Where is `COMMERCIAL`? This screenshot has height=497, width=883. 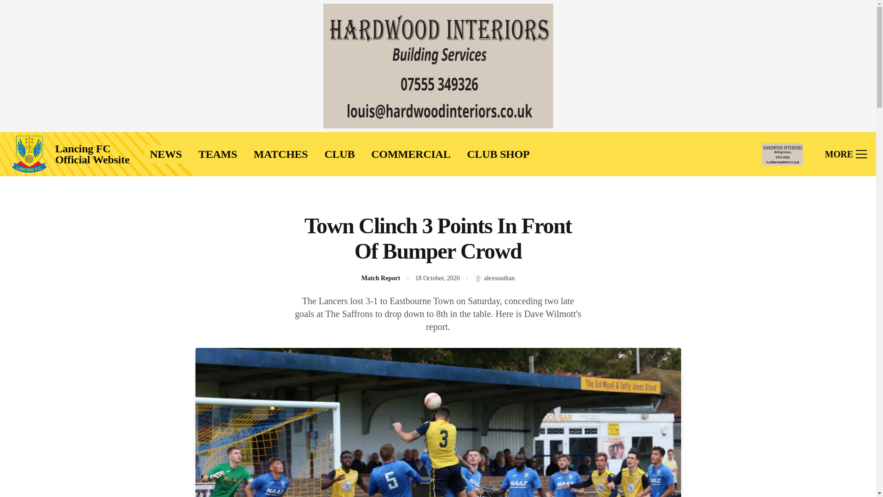
COMMERCIAL is located at coordinates (410, 154).